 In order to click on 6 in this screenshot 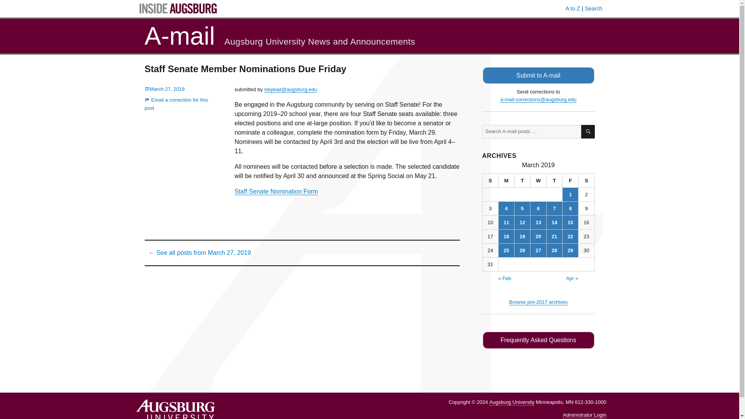, I will do `click(538, 208)`.